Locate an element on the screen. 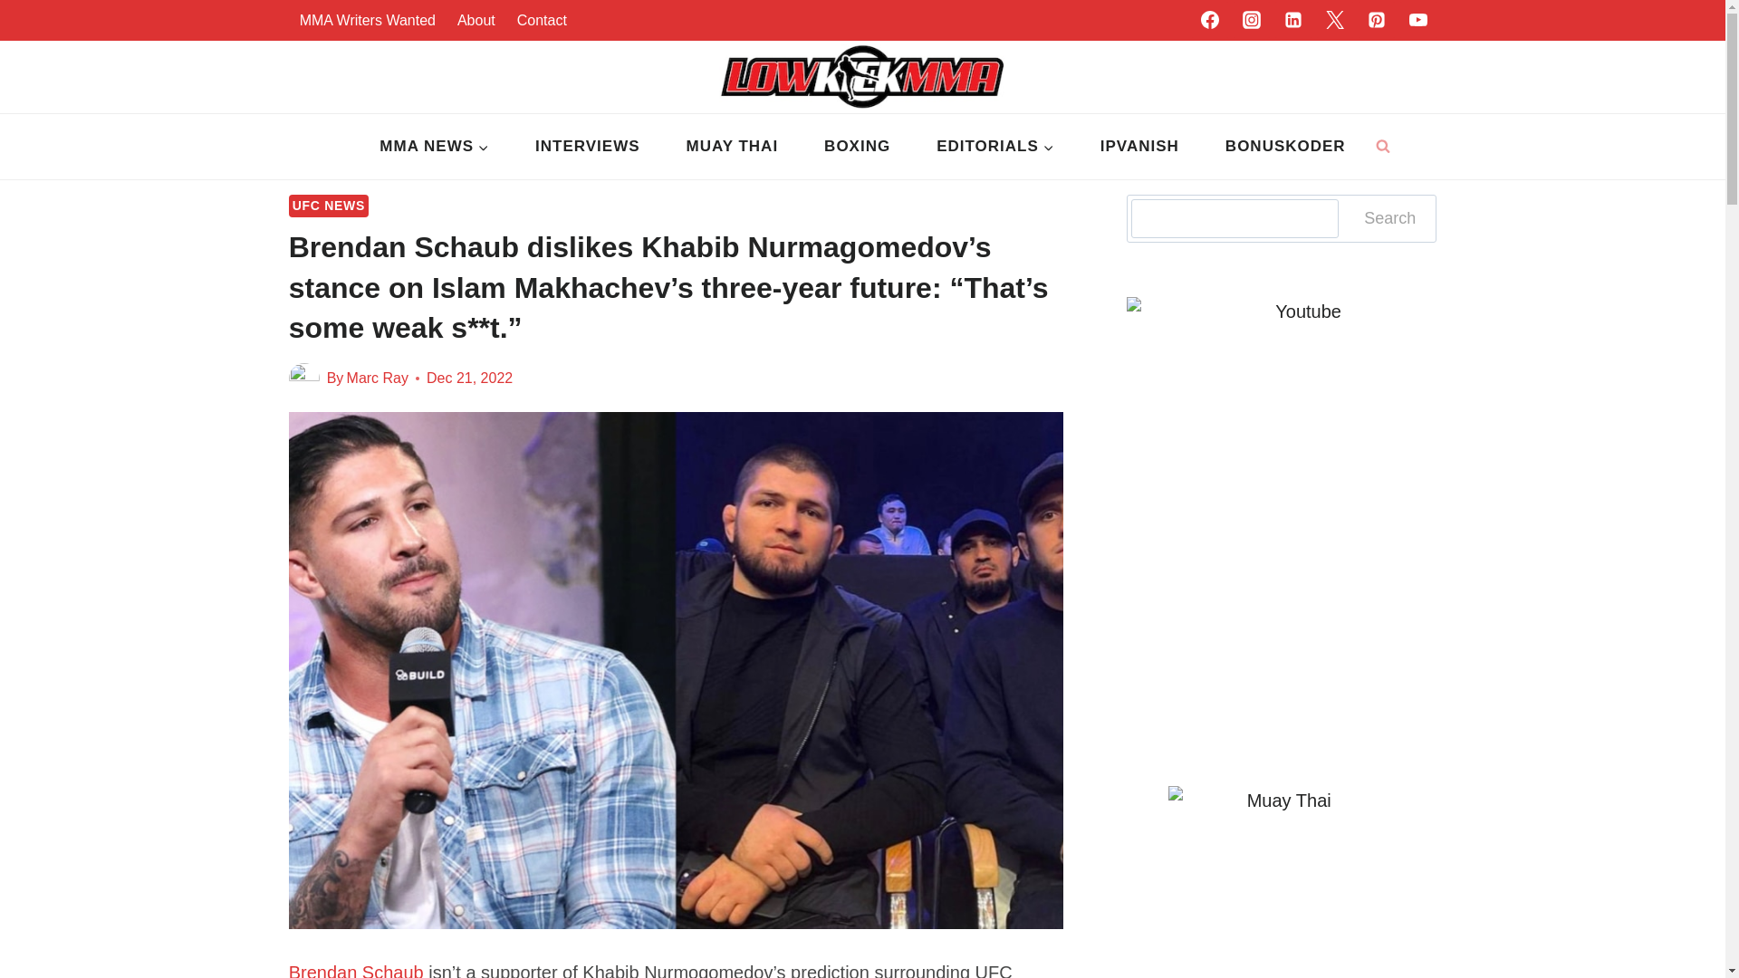  EDITORIALS is located at coordinates (996, 147).